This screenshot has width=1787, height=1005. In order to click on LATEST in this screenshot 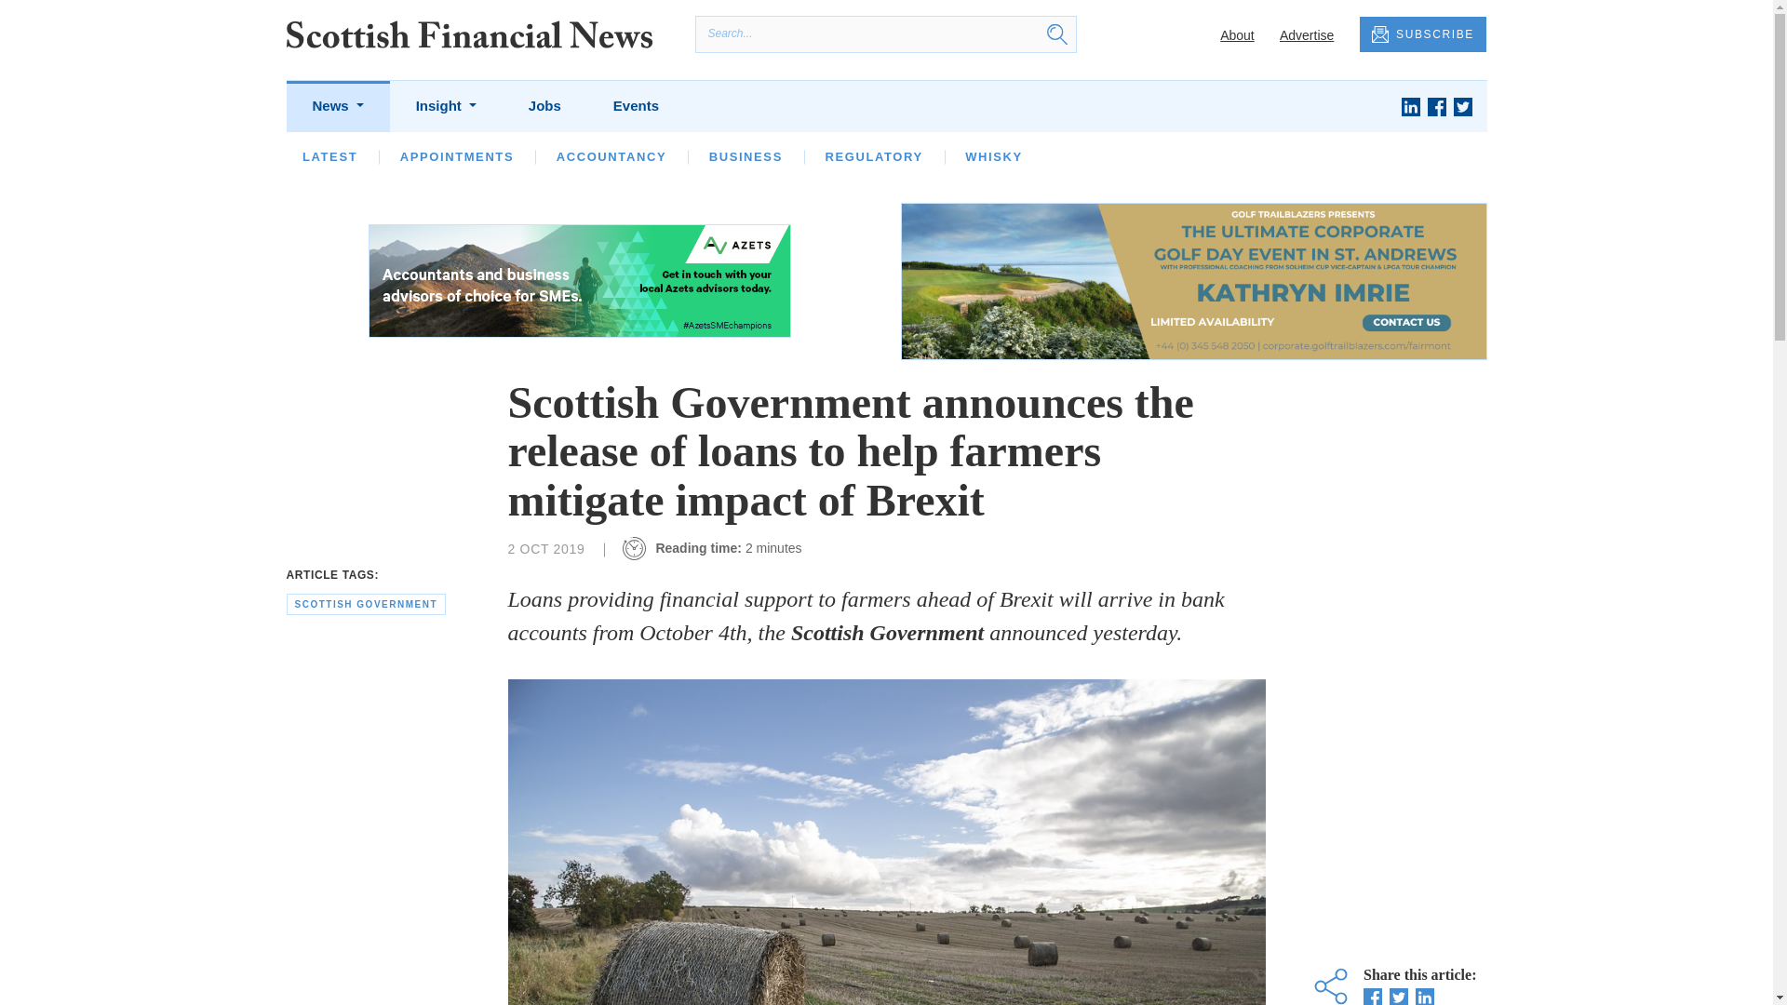, I will do `click(329, 156)`.